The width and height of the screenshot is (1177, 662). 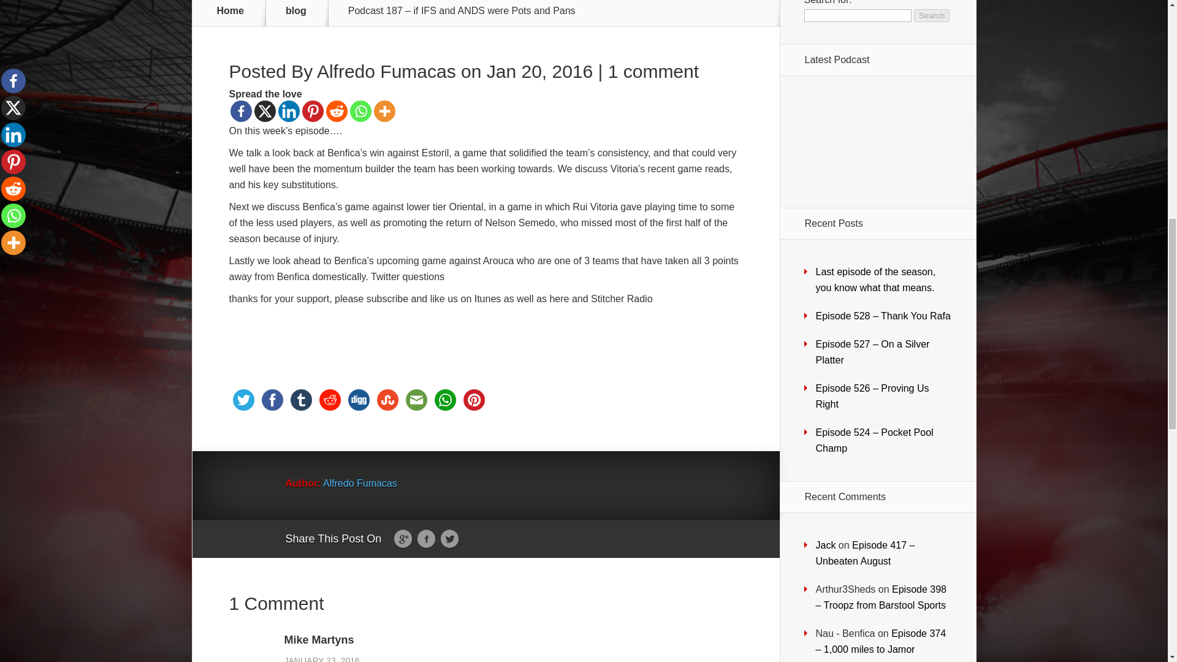 I want to click on tumblr, so click(x=301, y=400).